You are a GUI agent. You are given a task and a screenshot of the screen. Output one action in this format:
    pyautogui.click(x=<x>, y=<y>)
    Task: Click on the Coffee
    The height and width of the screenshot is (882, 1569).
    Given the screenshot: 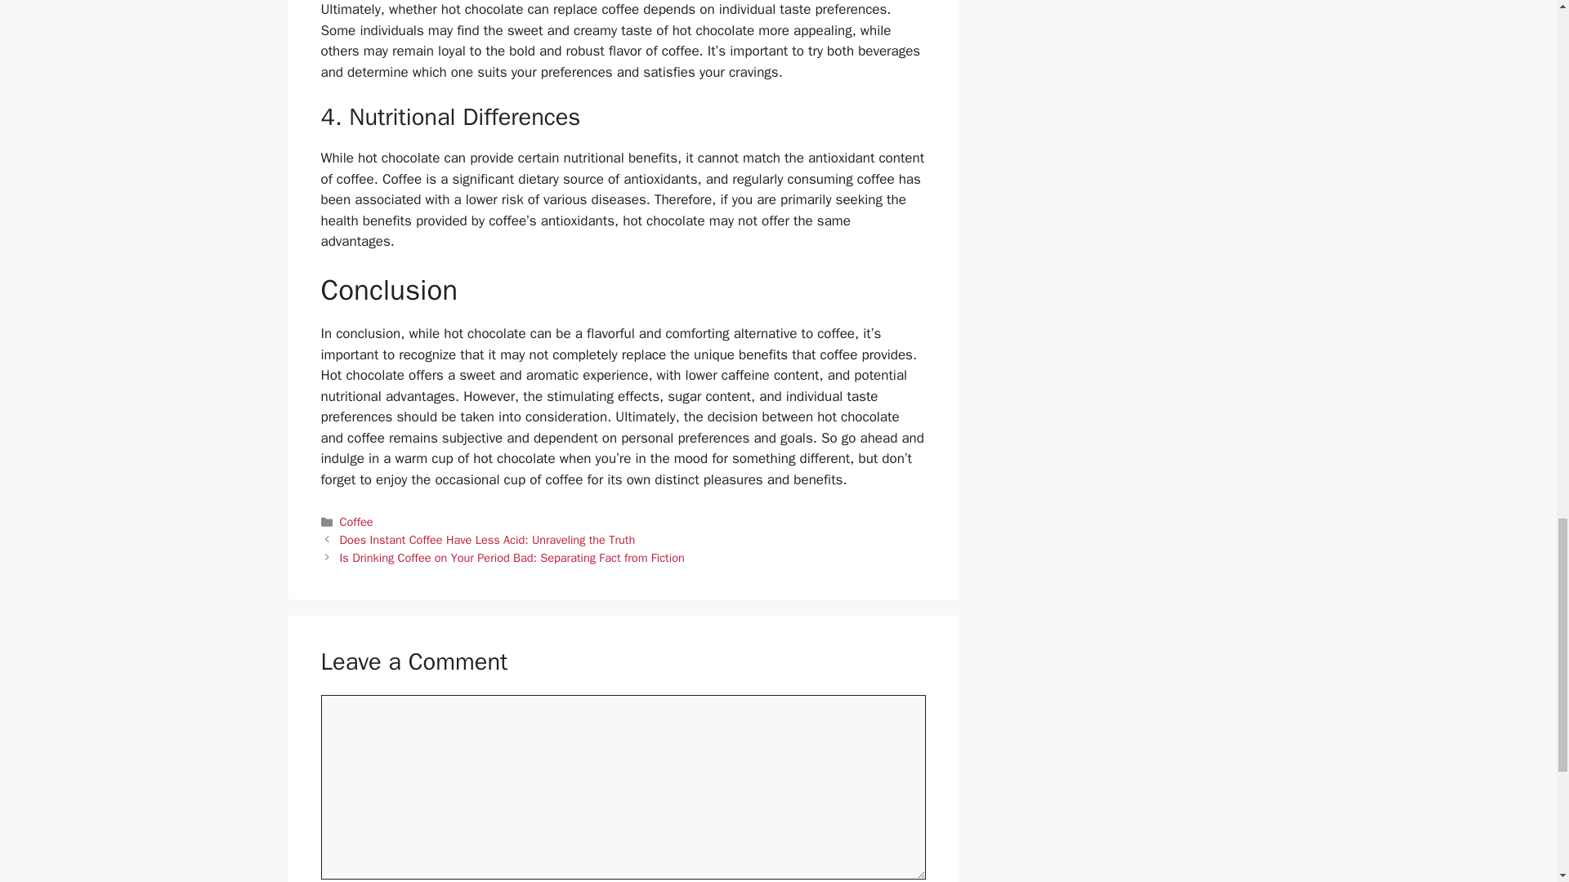 What is the action you would take?
    pyautogui.click(x=356, y=521)
    